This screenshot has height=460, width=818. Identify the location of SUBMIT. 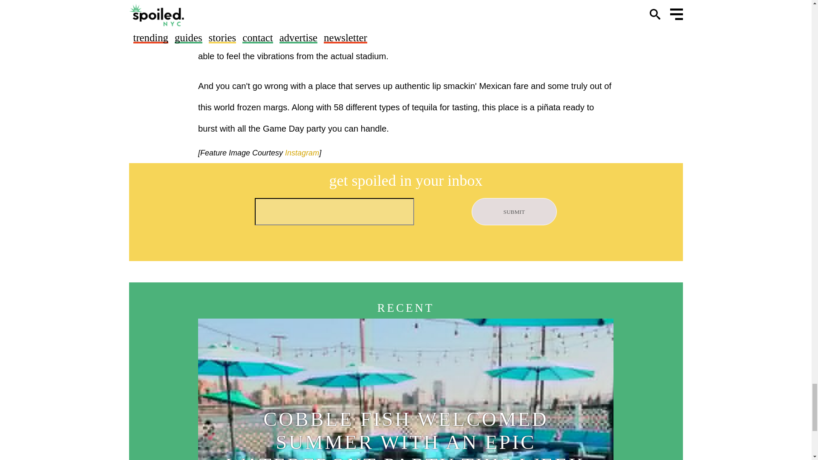
(514, 212).